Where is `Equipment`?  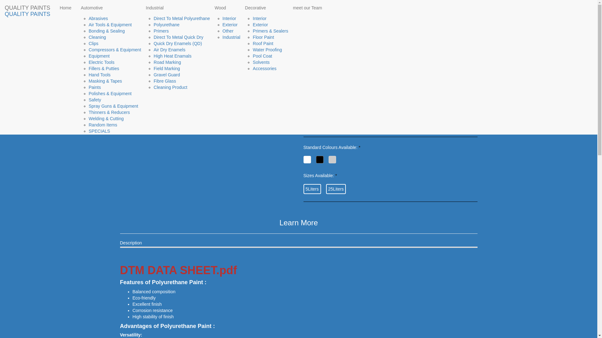
Equipment is located at coordinates (99, 56).